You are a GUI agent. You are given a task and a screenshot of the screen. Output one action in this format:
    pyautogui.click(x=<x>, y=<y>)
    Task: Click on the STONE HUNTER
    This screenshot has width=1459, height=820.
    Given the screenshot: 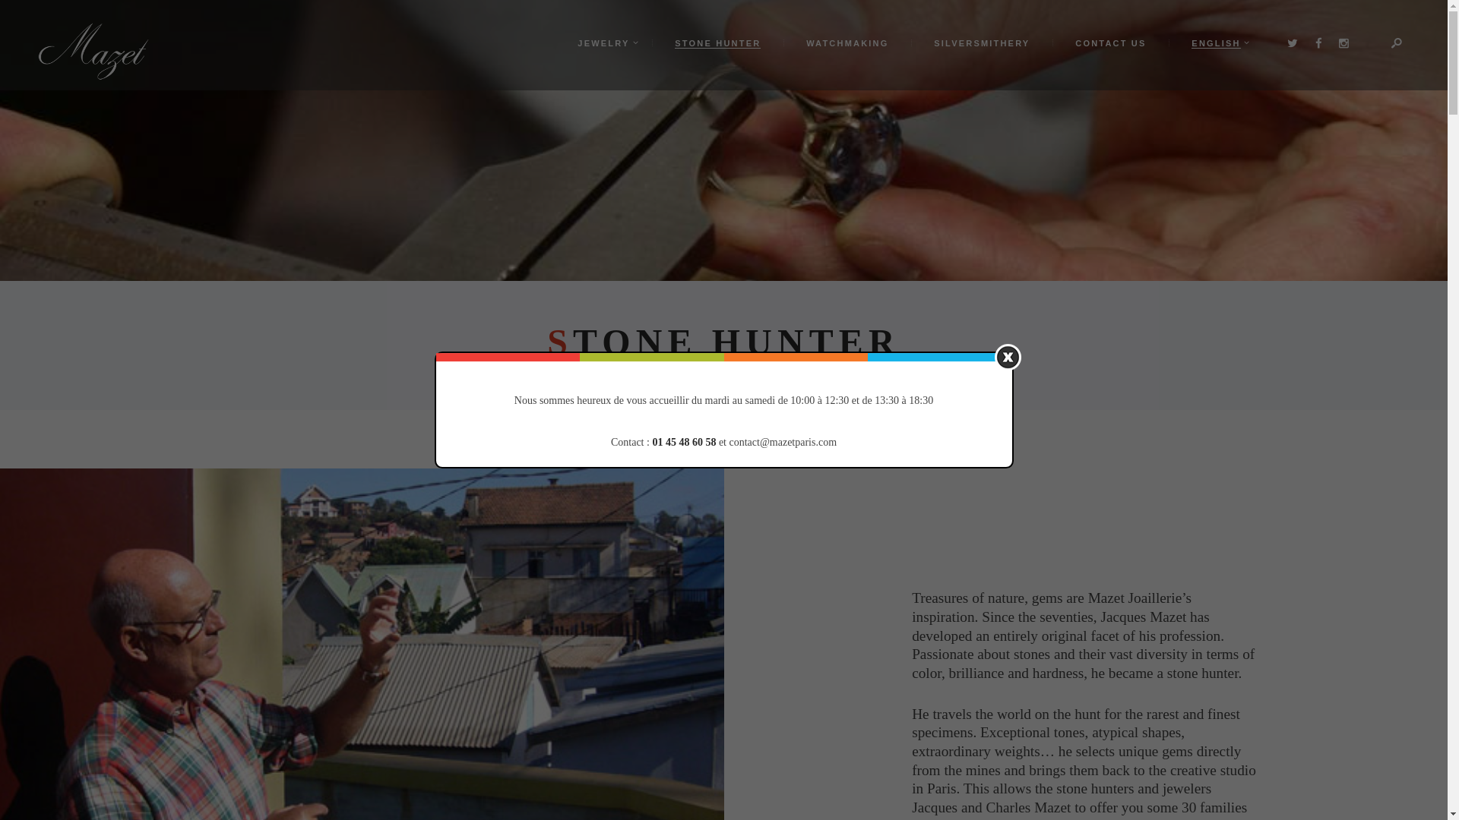 What is the action you would take?
    pyautogui.click(x=717, y=43)
    